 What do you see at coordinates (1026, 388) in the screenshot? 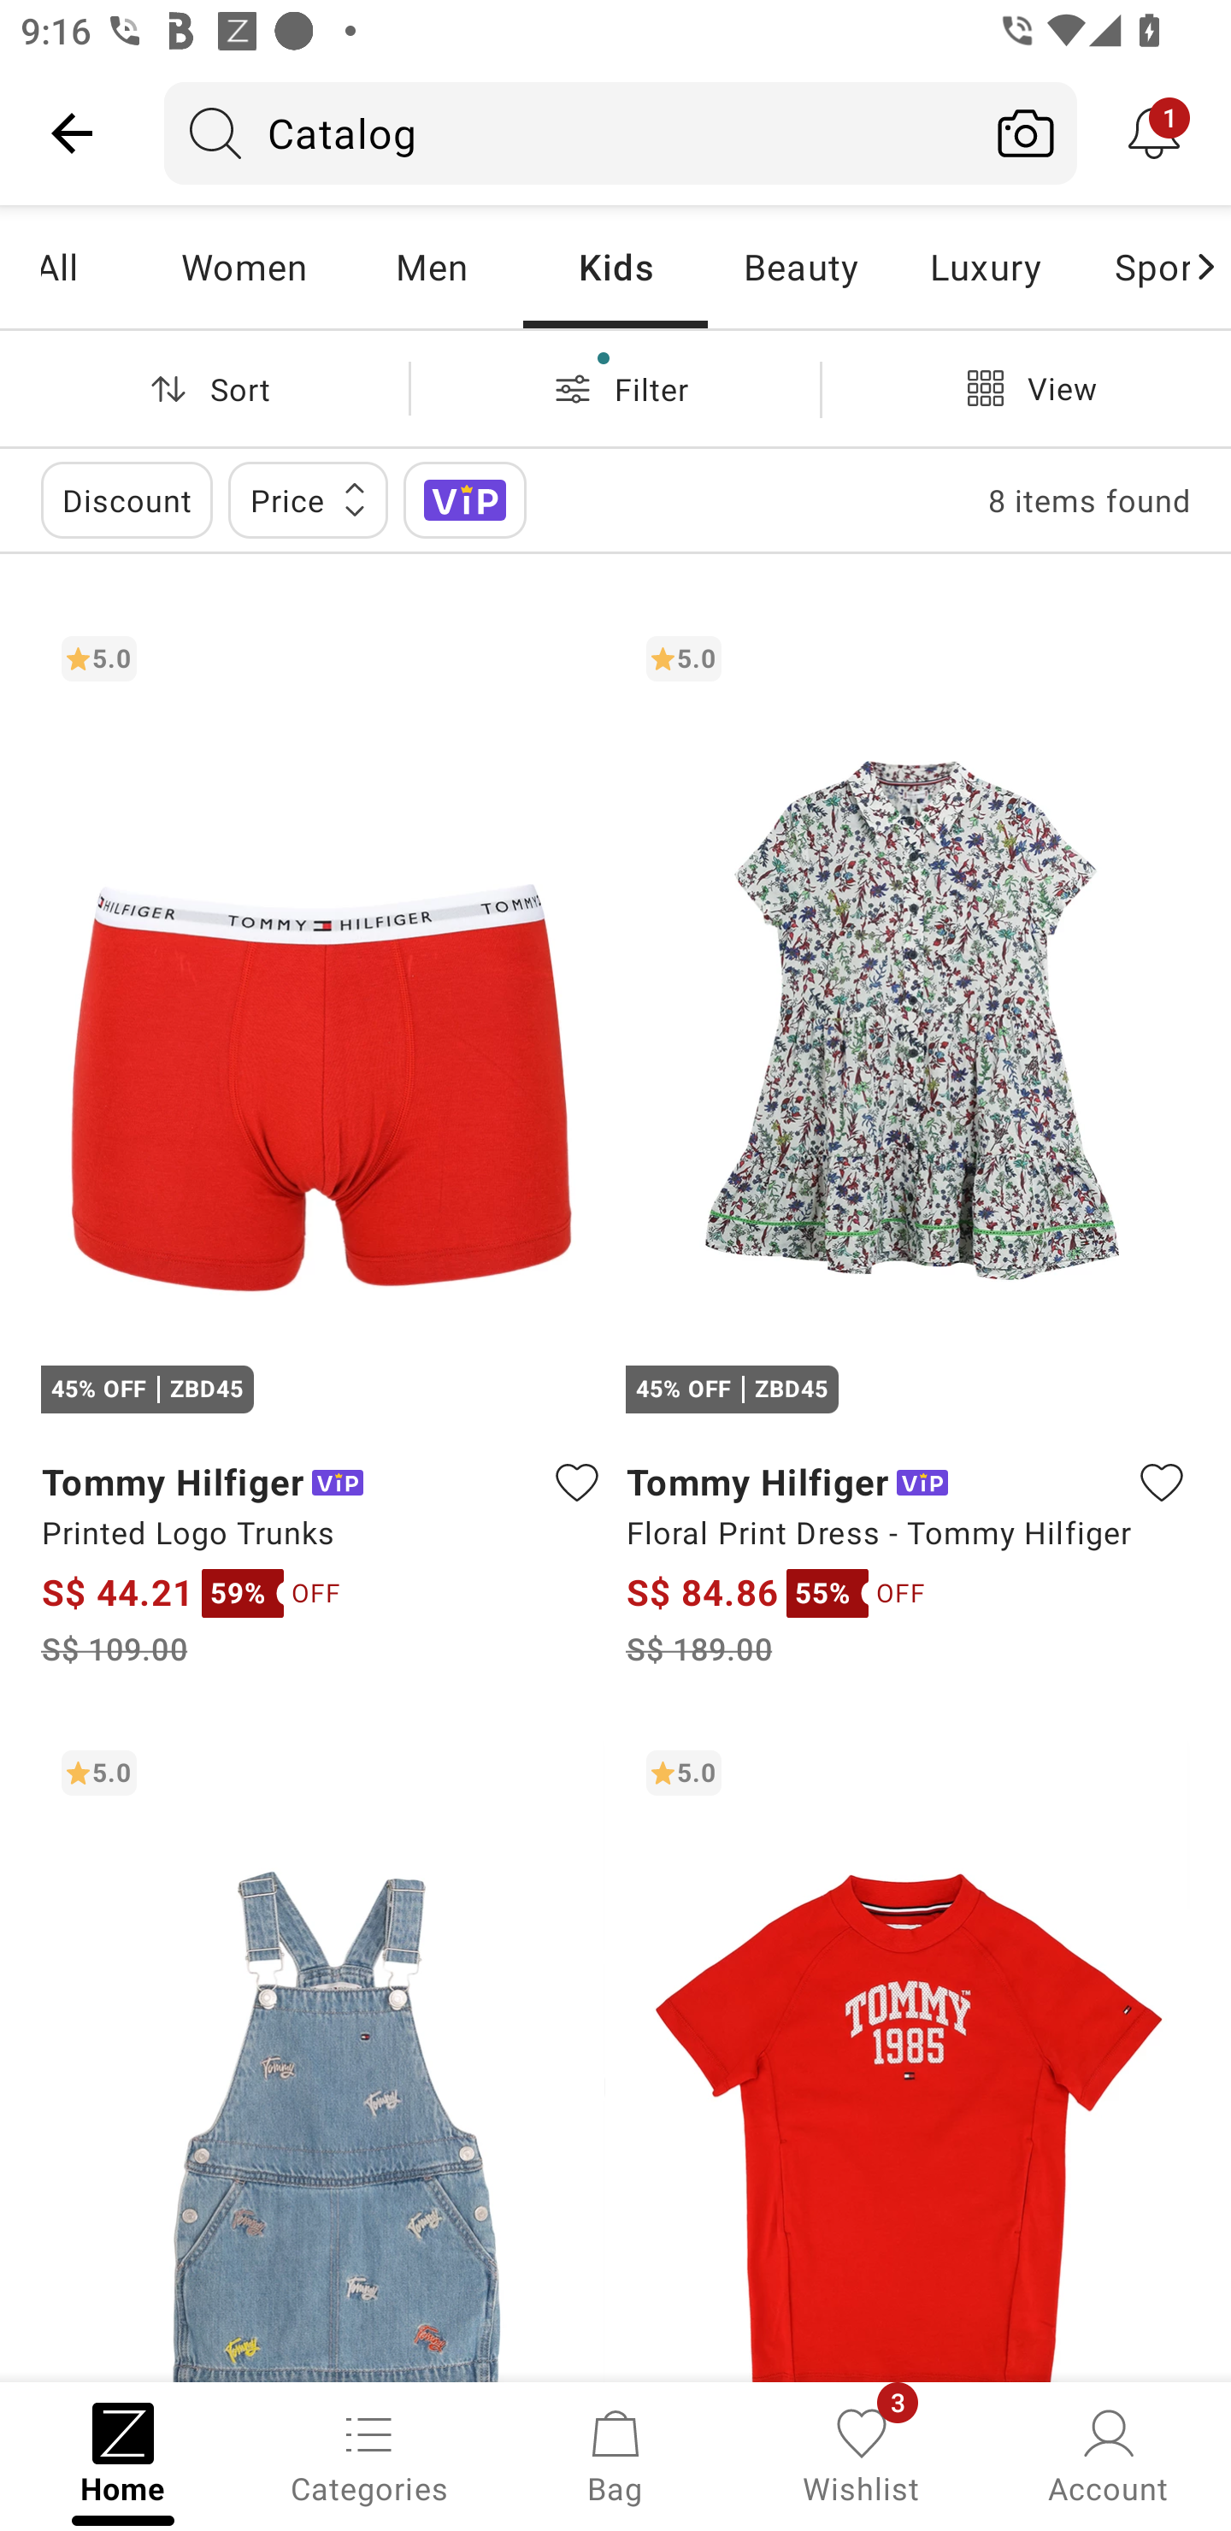
I see `View` at bounding box center [1026, 388].